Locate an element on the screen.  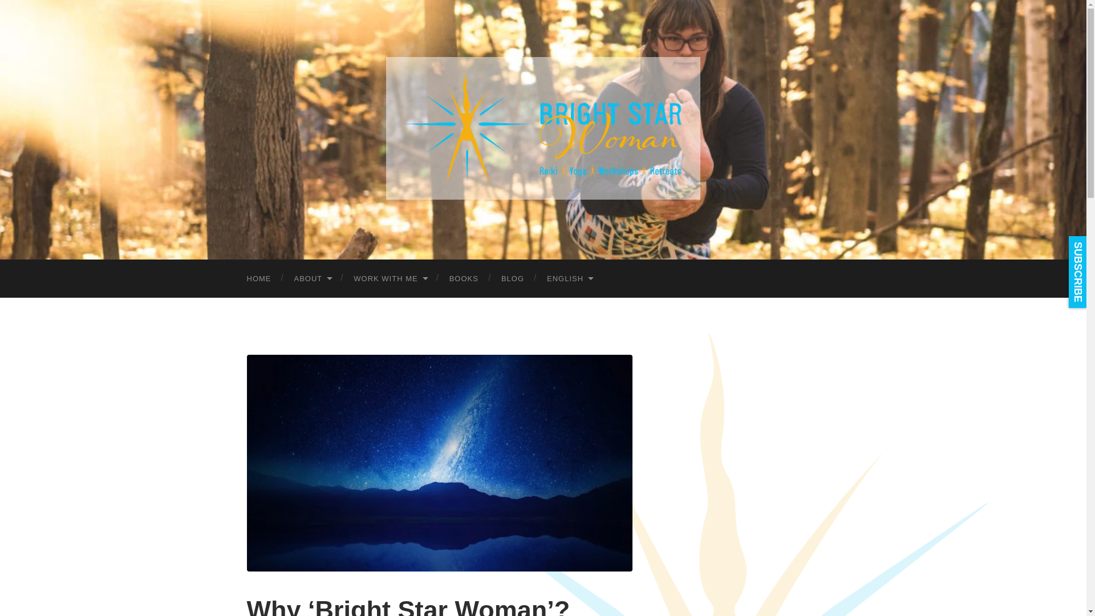
HOME is located at coordinates (259, 278).